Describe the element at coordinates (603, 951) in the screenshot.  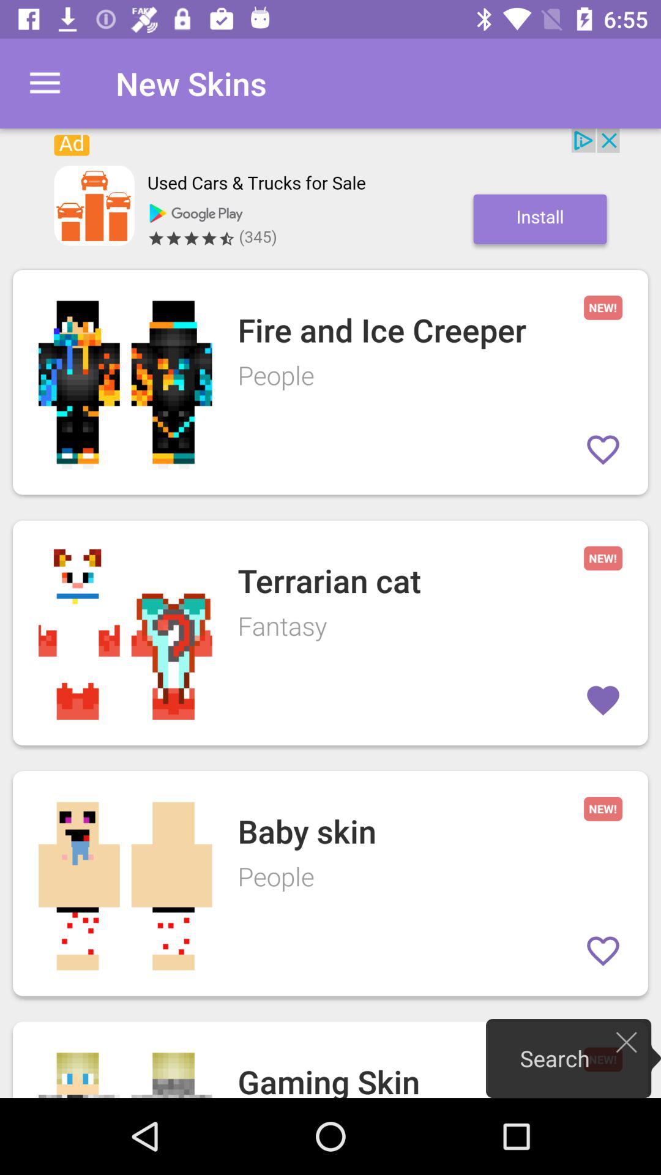
I see `make favorite skin` at that location.